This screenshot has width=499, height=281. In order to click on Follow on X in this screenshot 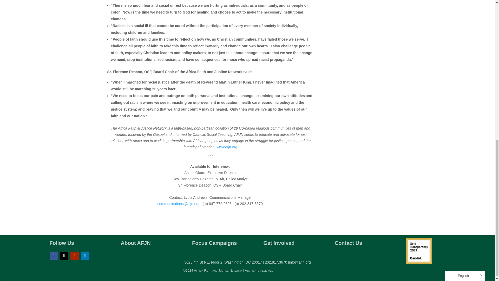, I will do `click(64, 255)`.